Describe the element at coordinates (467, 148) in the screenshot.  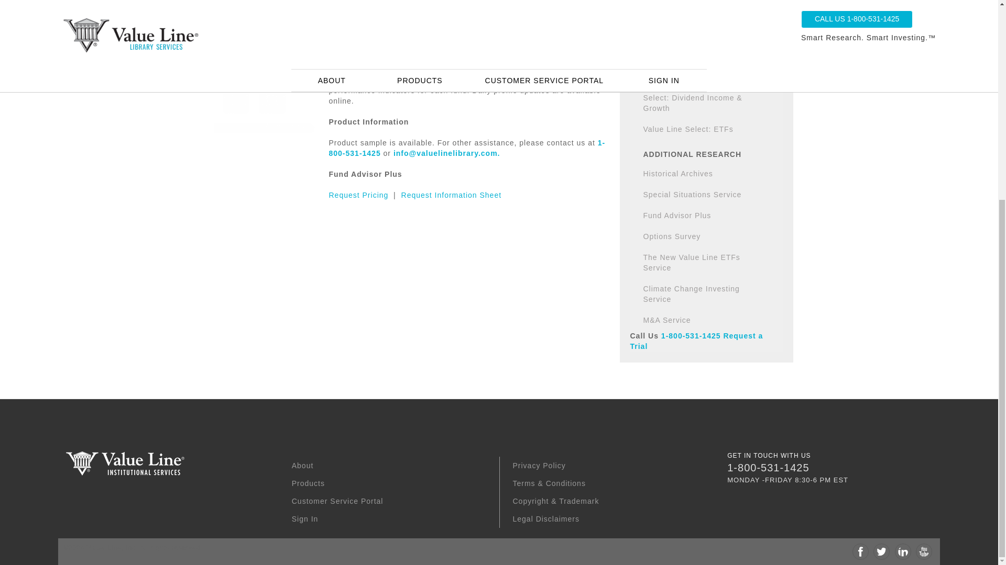
I see `1-800-531-1425` at that location.